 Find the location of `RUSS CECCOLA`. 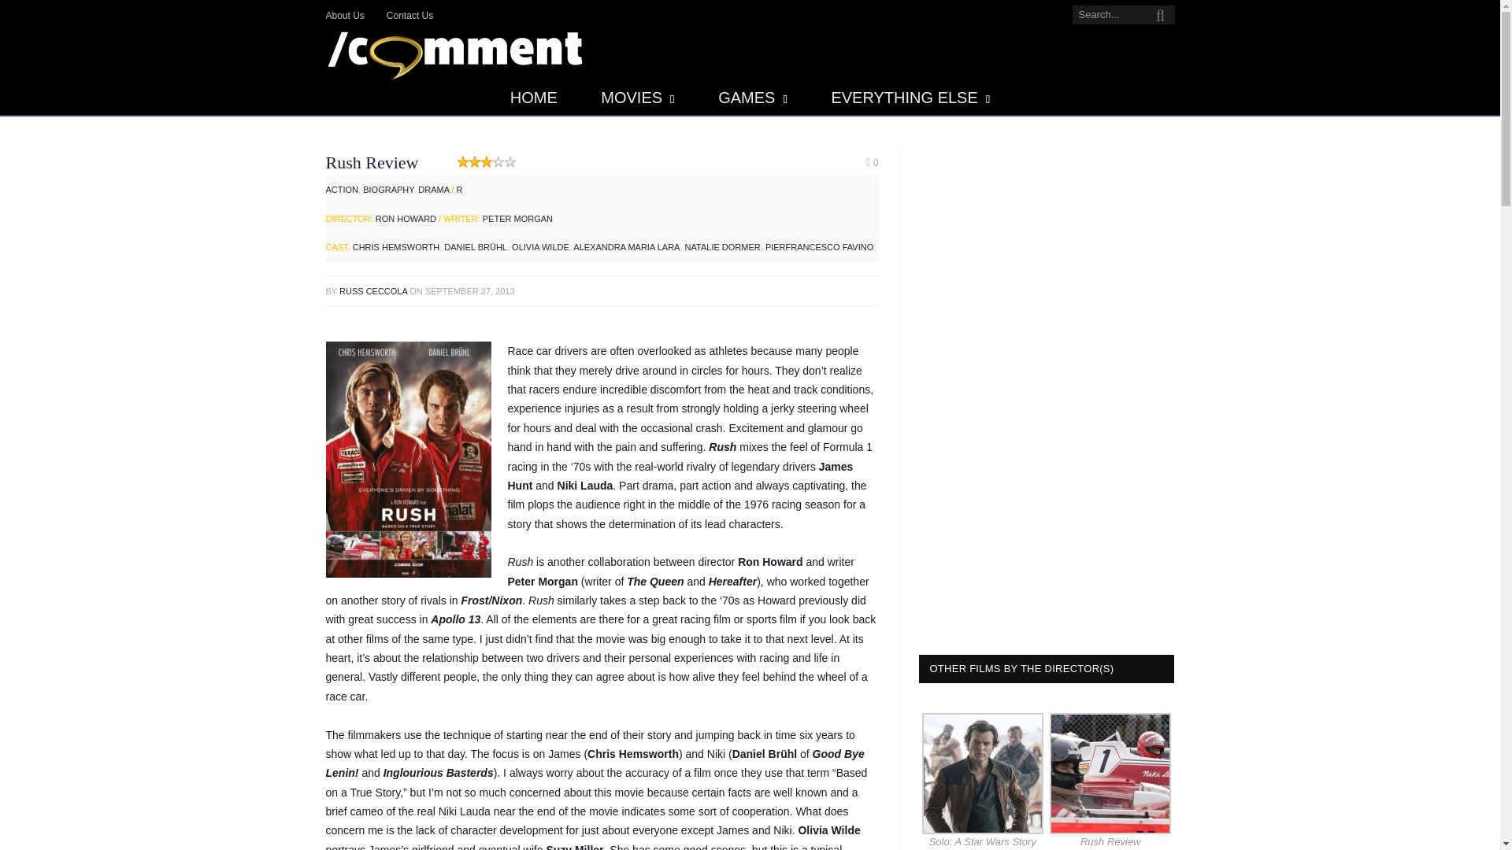

RUSS CECCOLA is located at coordinates (372, 290).